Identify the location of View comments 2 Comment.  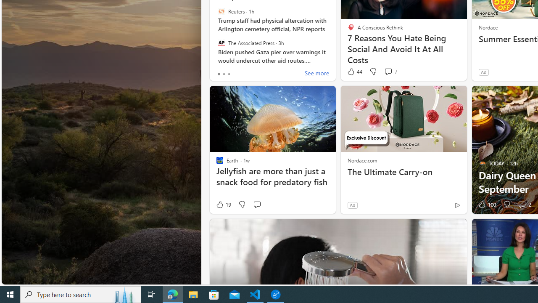
(524, 205).